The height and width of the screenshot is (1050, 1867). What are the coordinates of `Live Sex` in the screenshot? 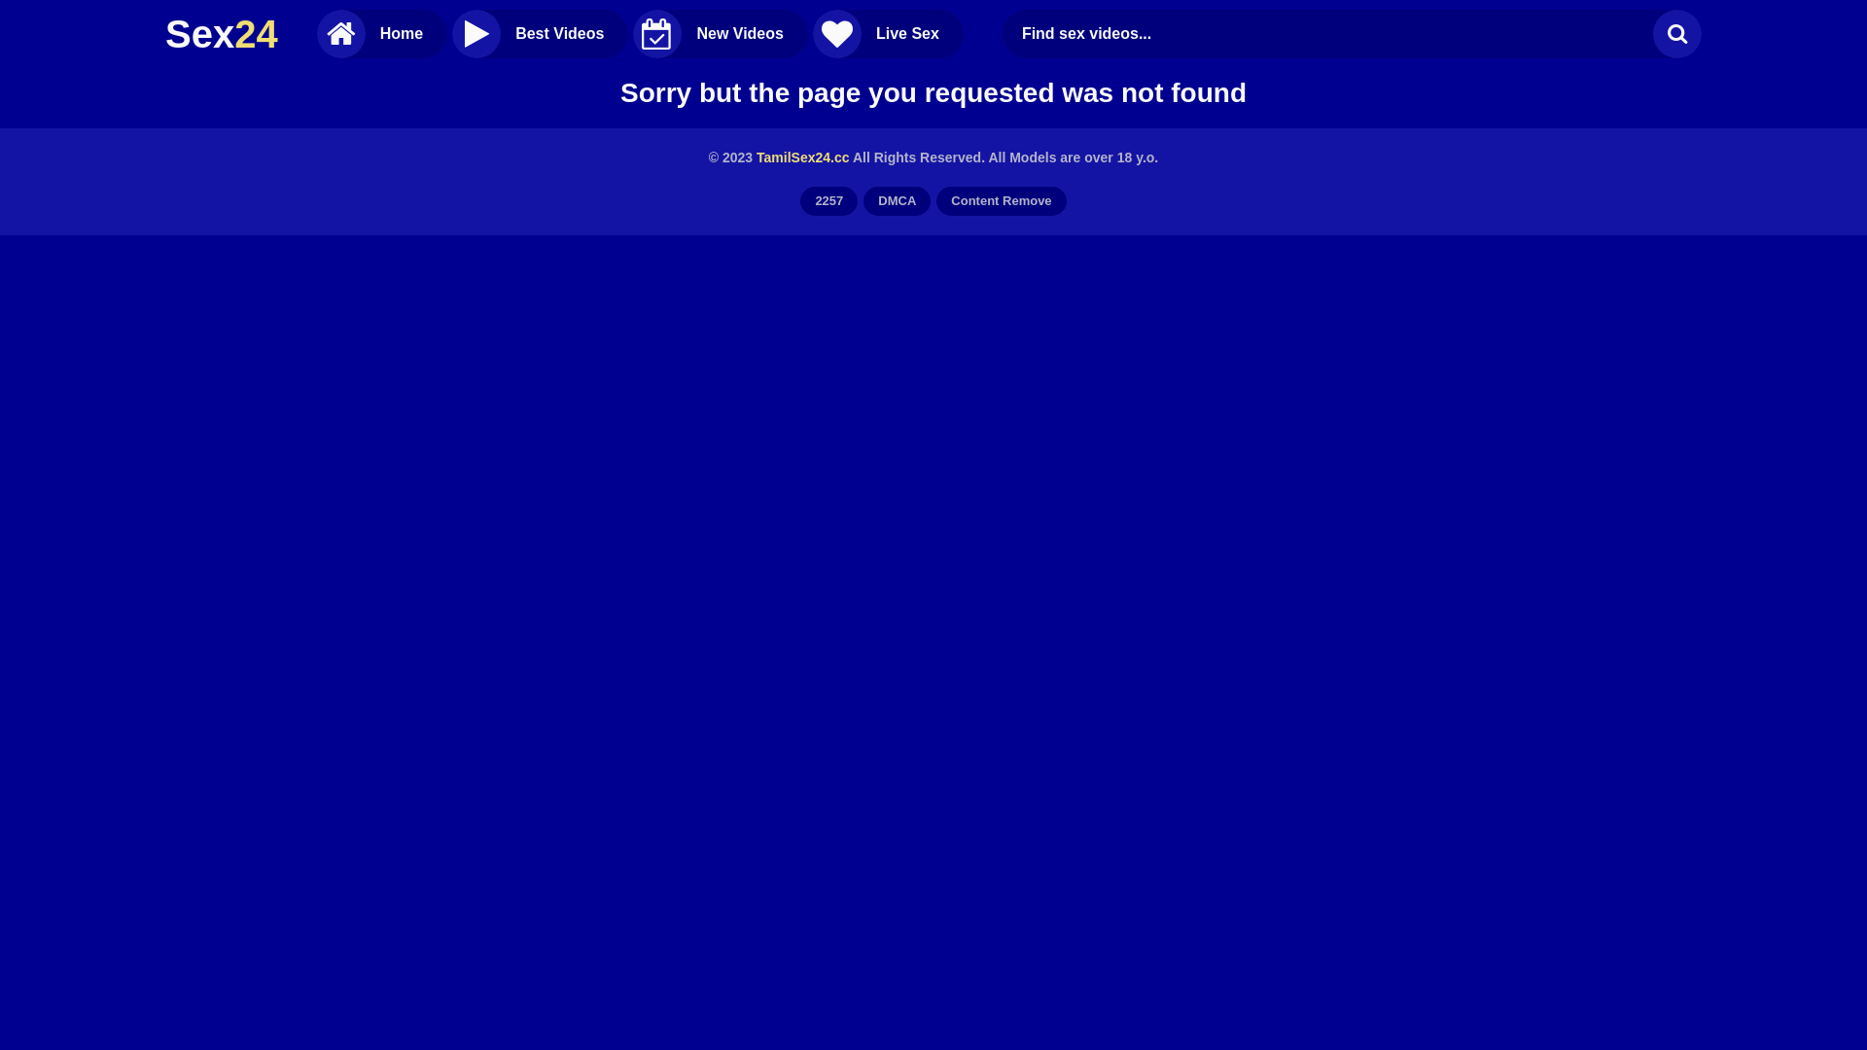 It's located at (889, 34).